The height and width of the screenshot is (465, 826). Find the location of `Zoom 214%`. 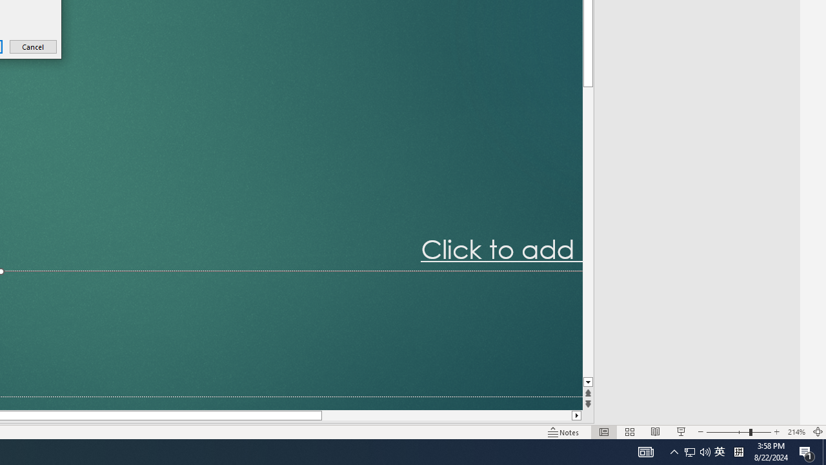

Zoom 214% is located at coordinates (796, 431).